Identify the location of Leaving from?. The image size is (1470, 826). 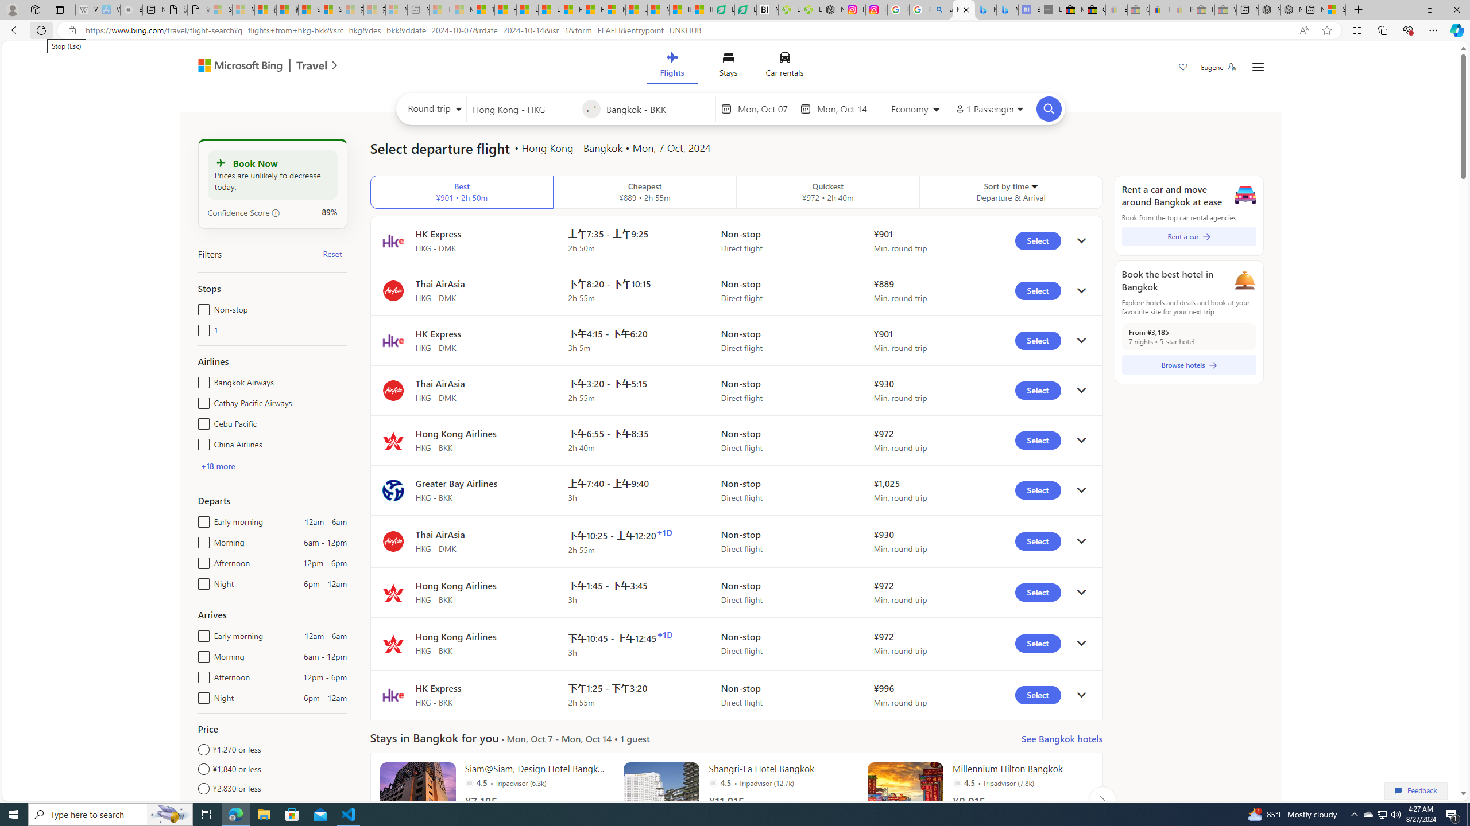
(524, 108).